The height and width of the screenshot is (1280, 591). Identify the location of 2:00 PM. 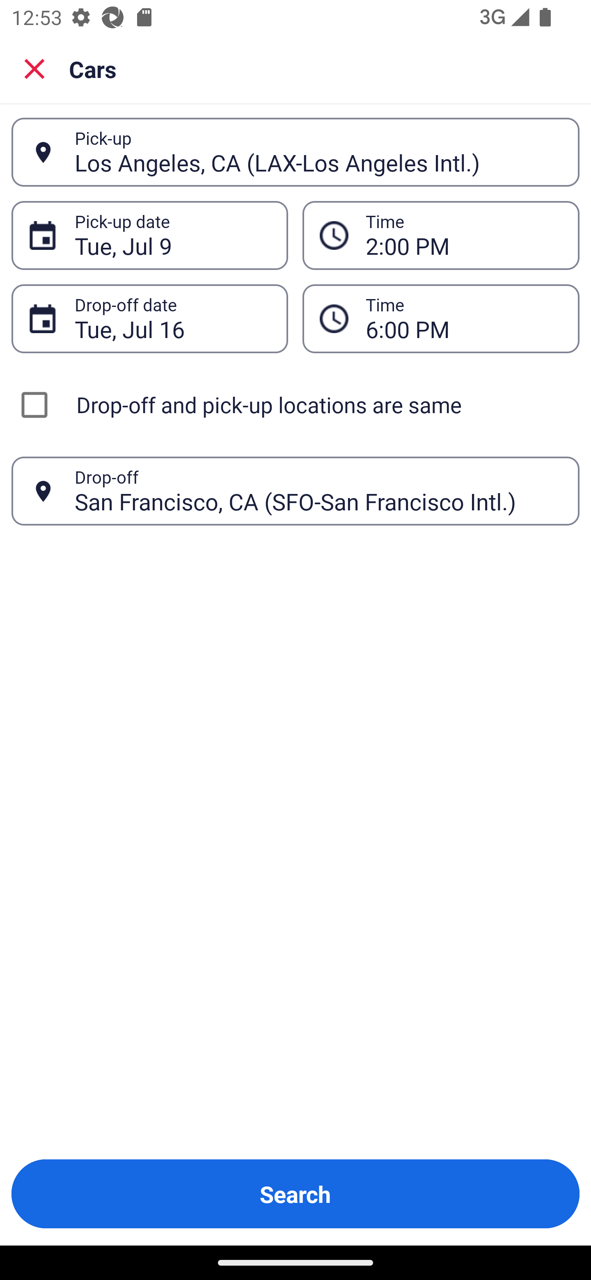
(464, 235).